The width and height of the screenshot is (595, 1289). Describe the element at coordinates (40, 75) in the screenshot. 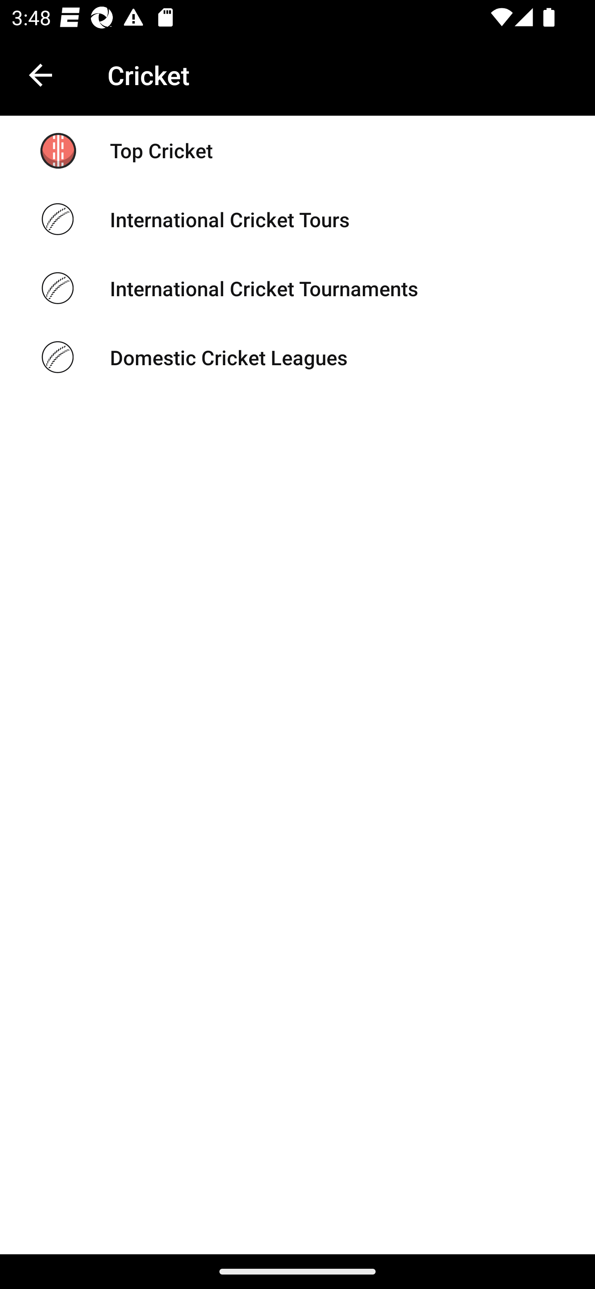

I see `Navigate up` at that location.